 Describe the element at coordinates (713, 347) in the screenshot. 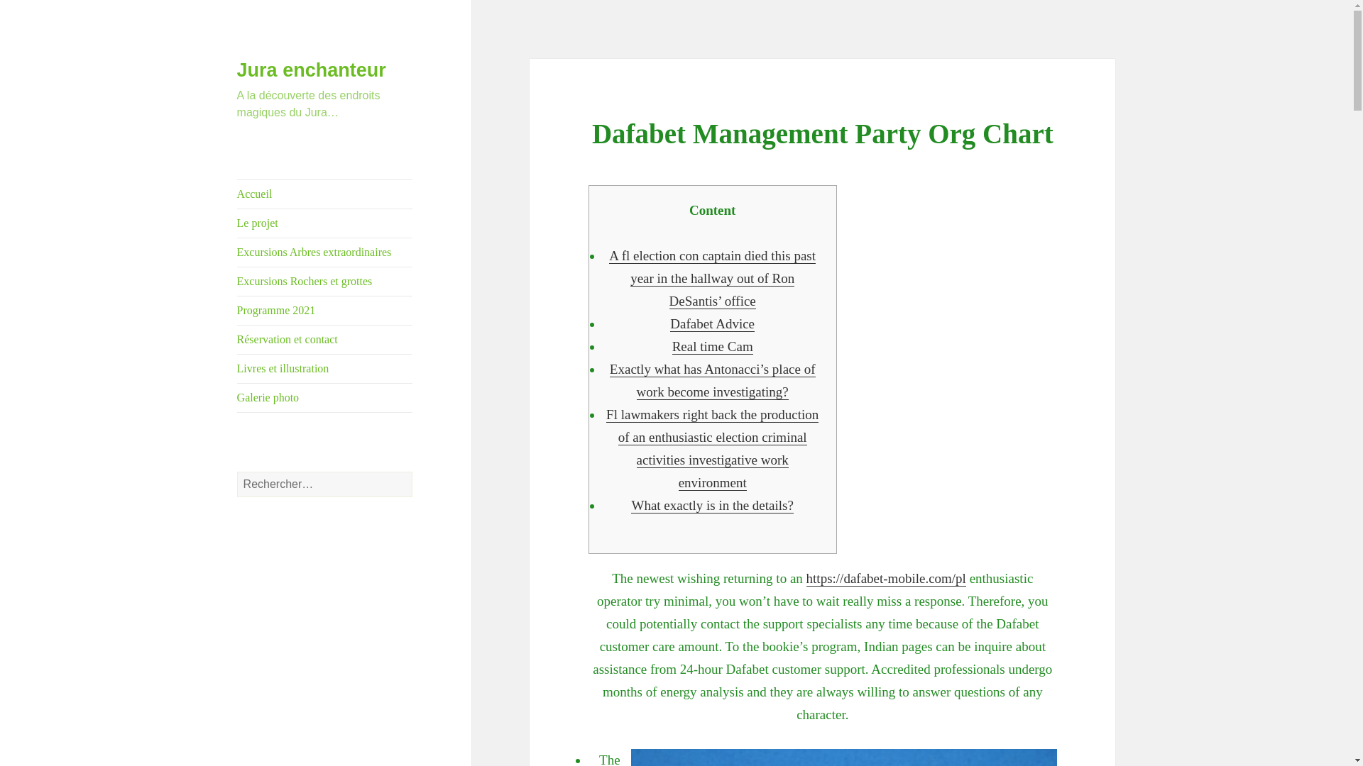

I see `Real time Cam` at that location.